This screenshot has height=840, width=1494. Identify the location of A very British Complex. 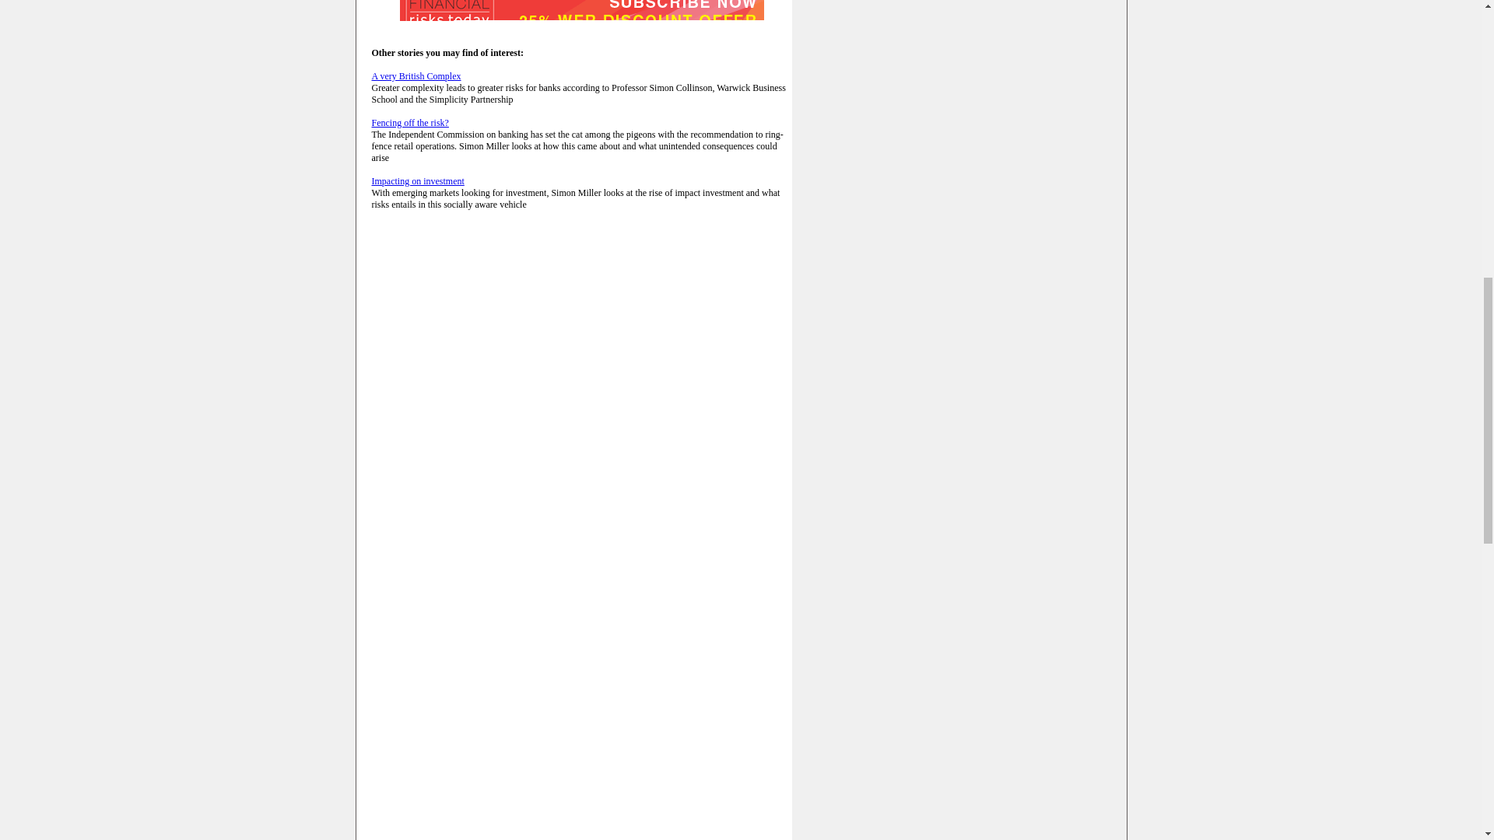
(417, 75).